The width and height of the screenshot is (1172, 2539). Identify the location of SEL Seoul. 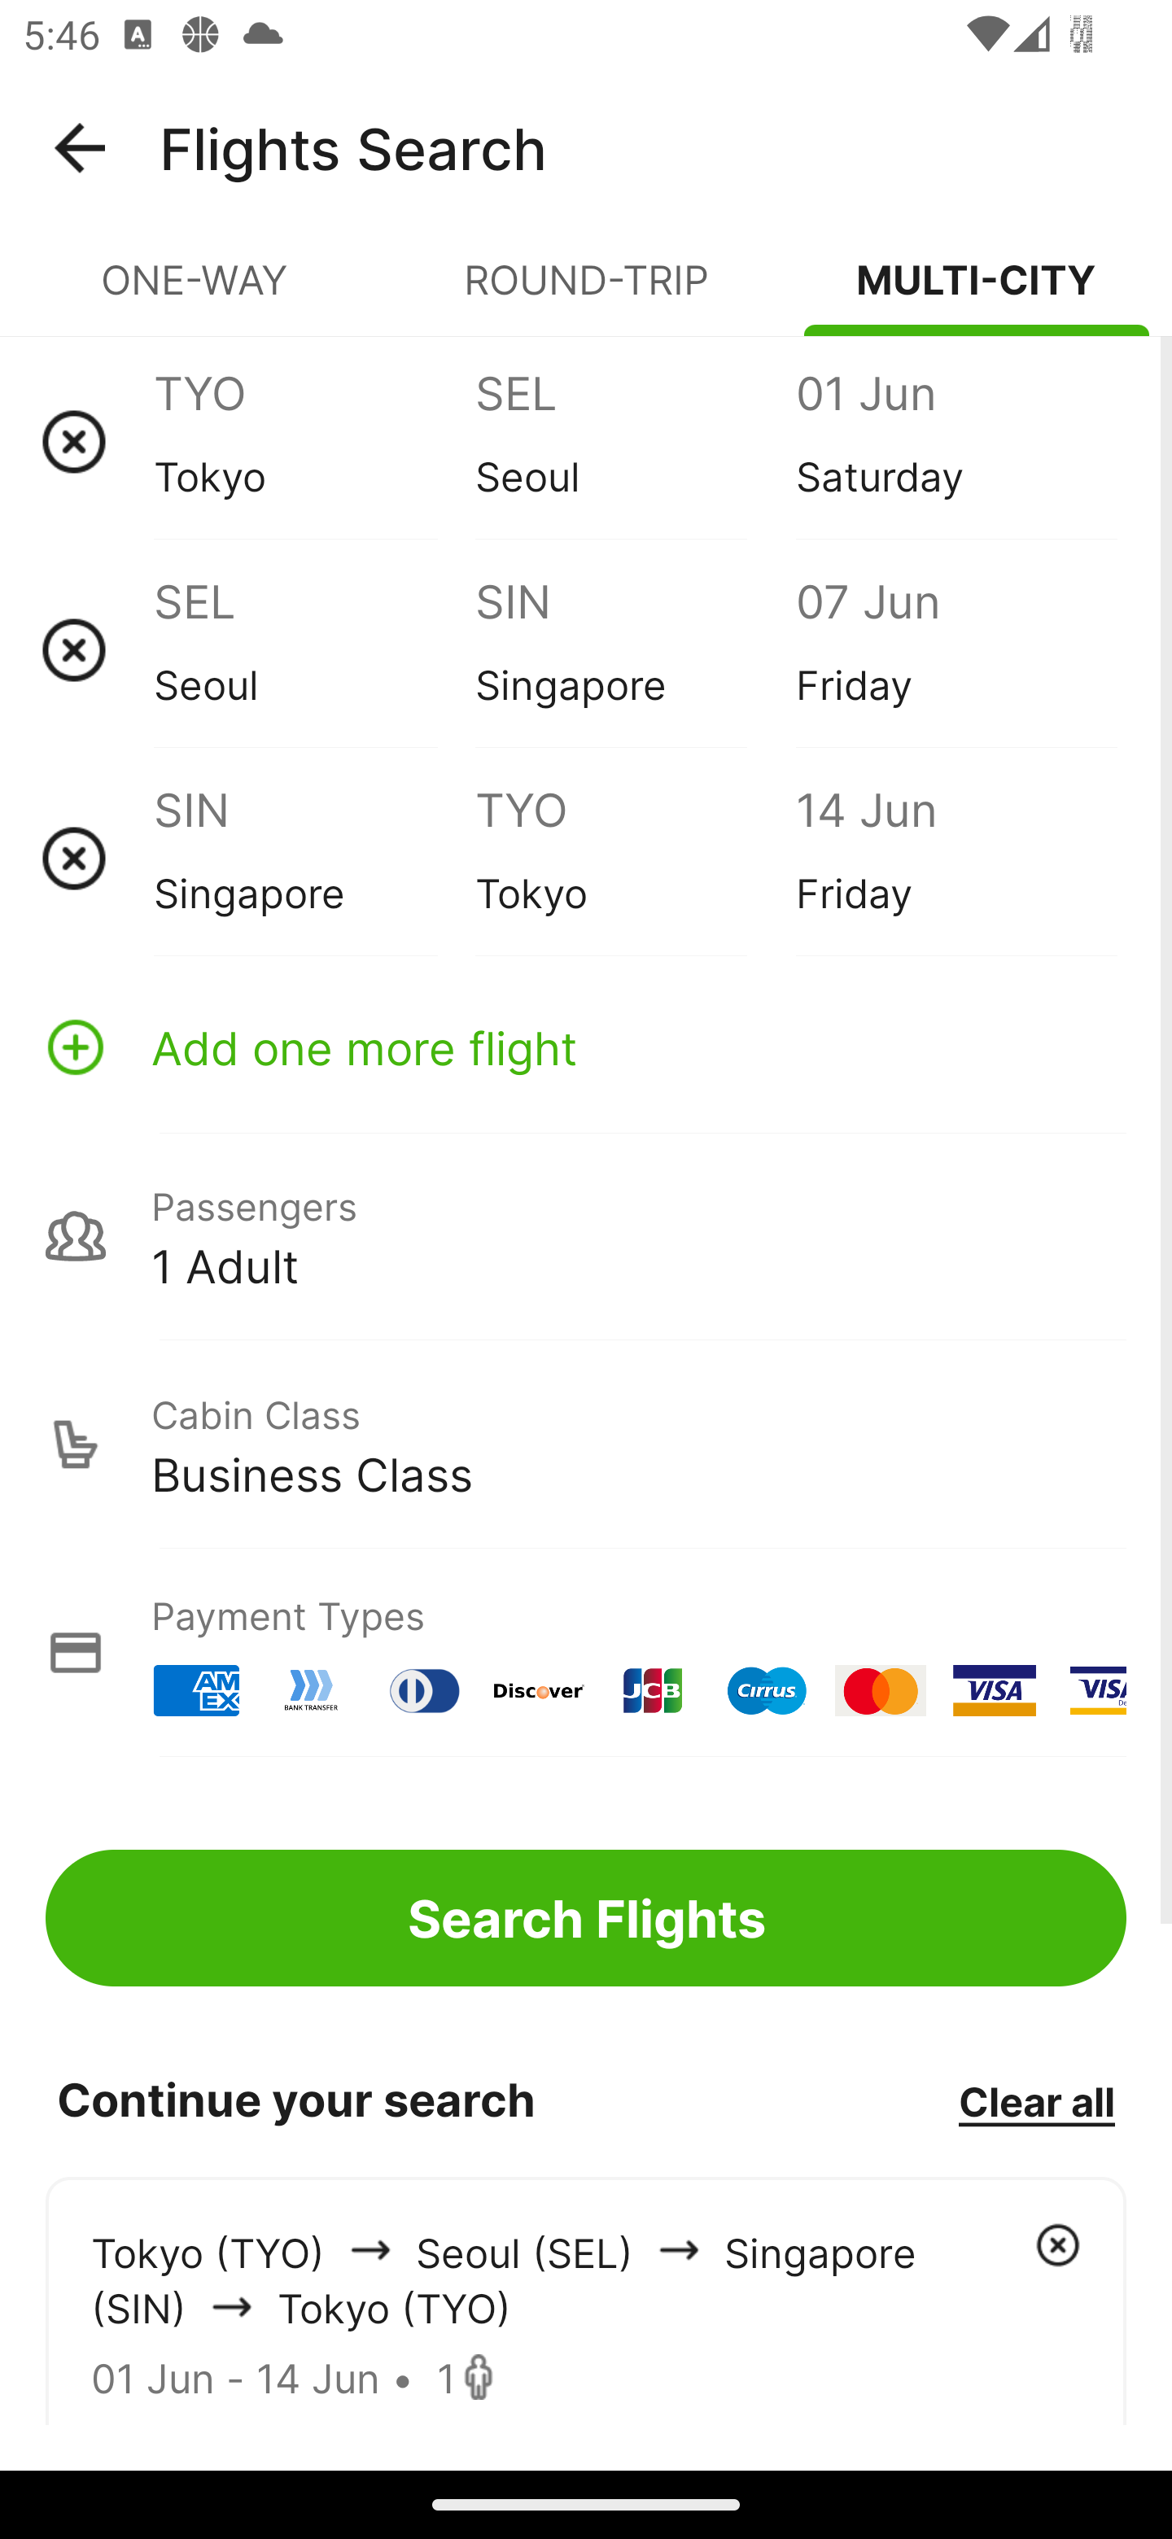
(635, 441).